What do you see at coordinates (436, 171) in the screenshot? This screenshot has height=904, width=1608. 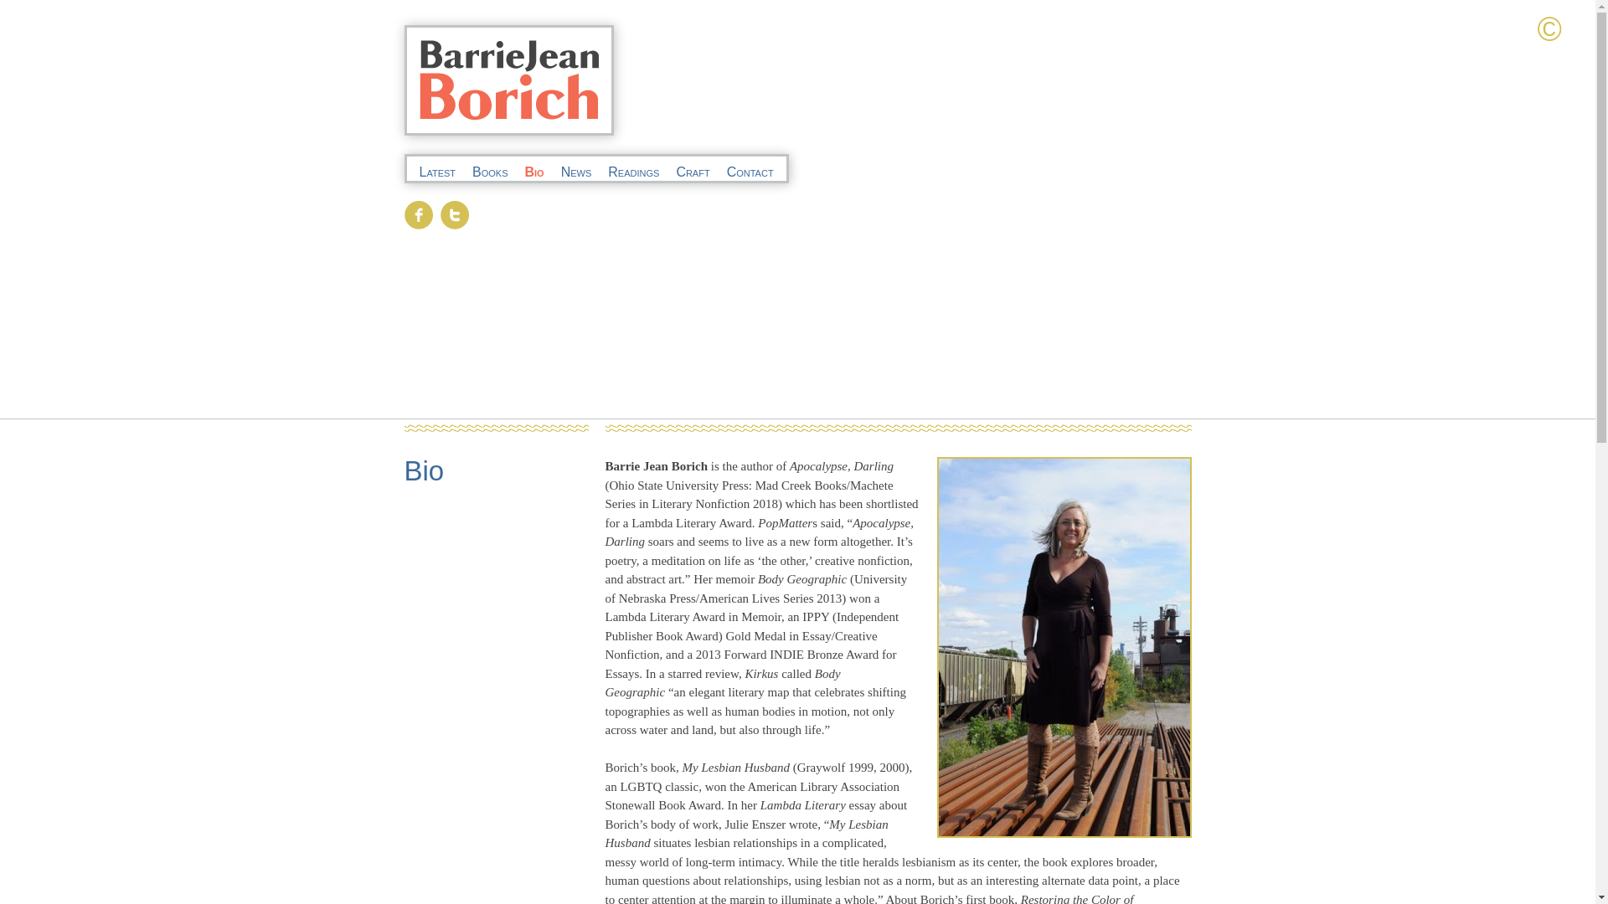 I see `Latest` at bounding box center [436, 171].